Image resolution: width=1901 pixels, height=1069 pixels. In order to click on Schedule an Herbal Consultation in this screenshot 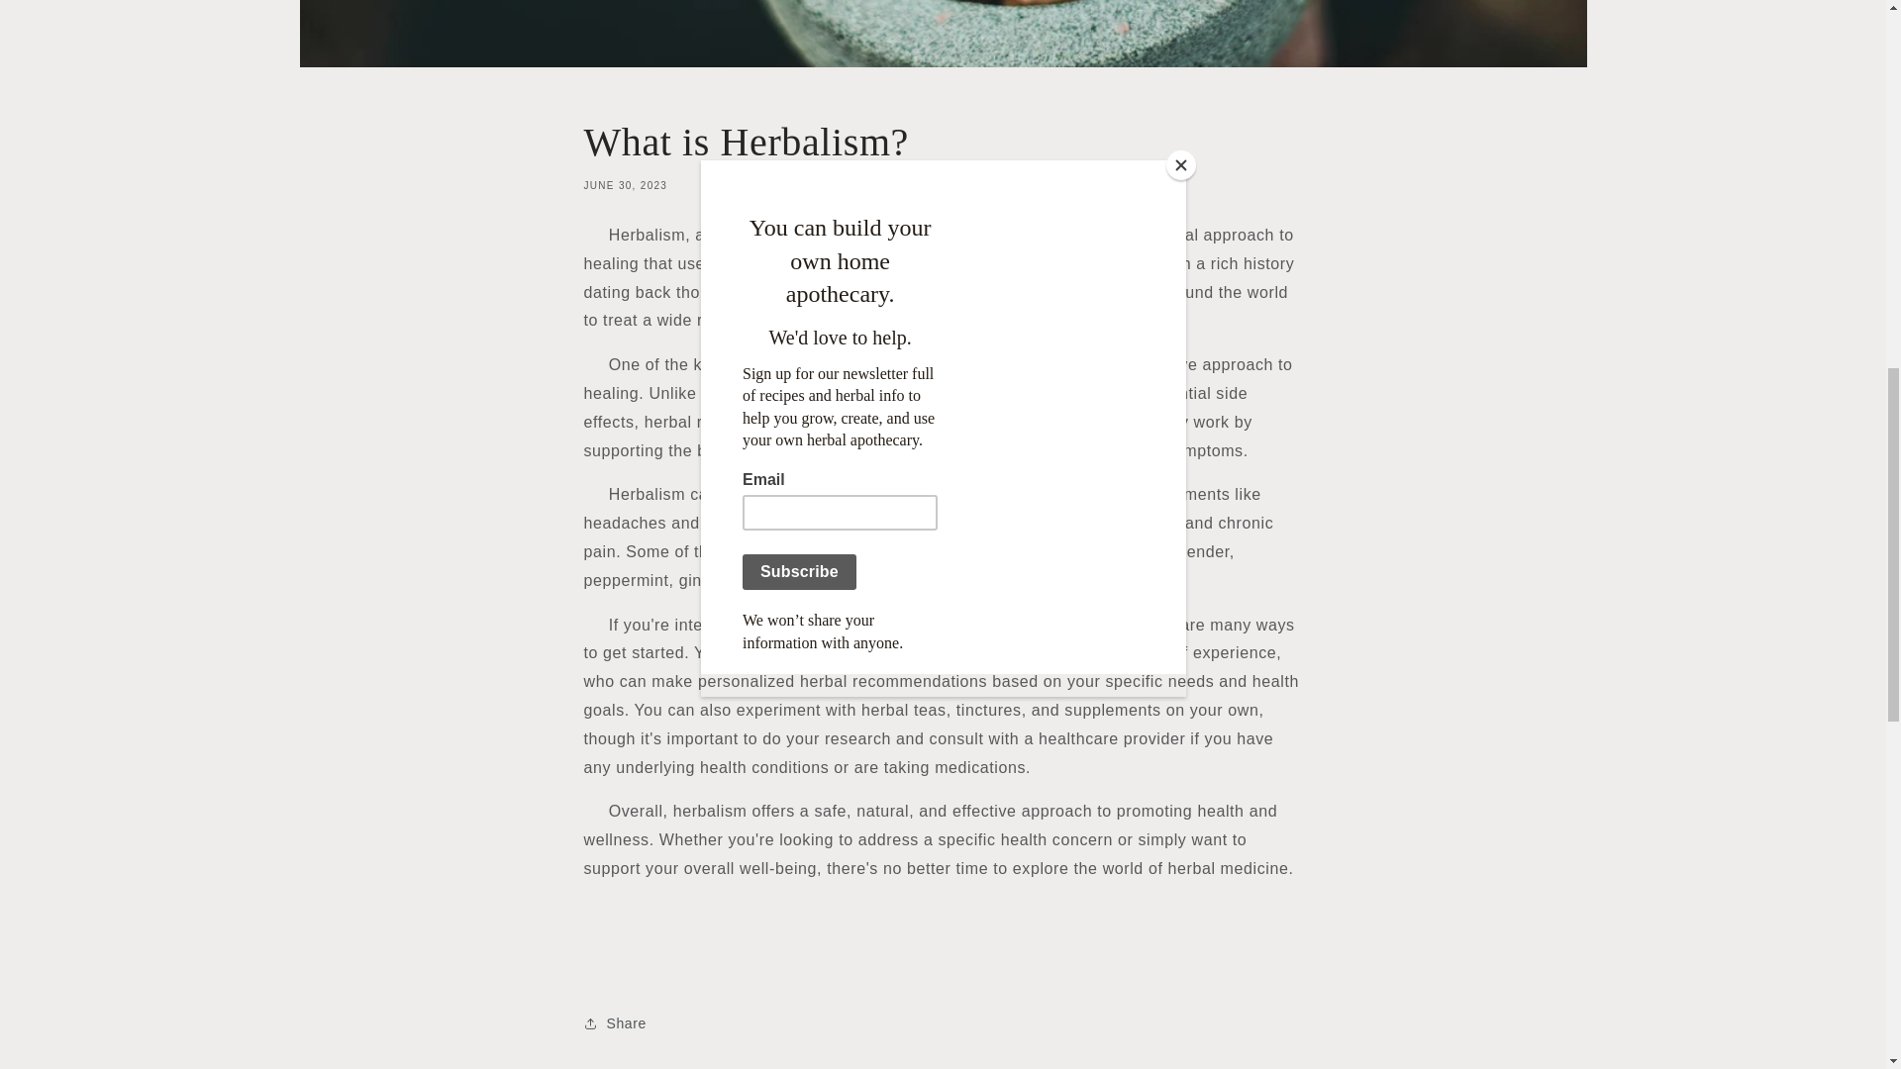, I will do `click(883, 653)`.